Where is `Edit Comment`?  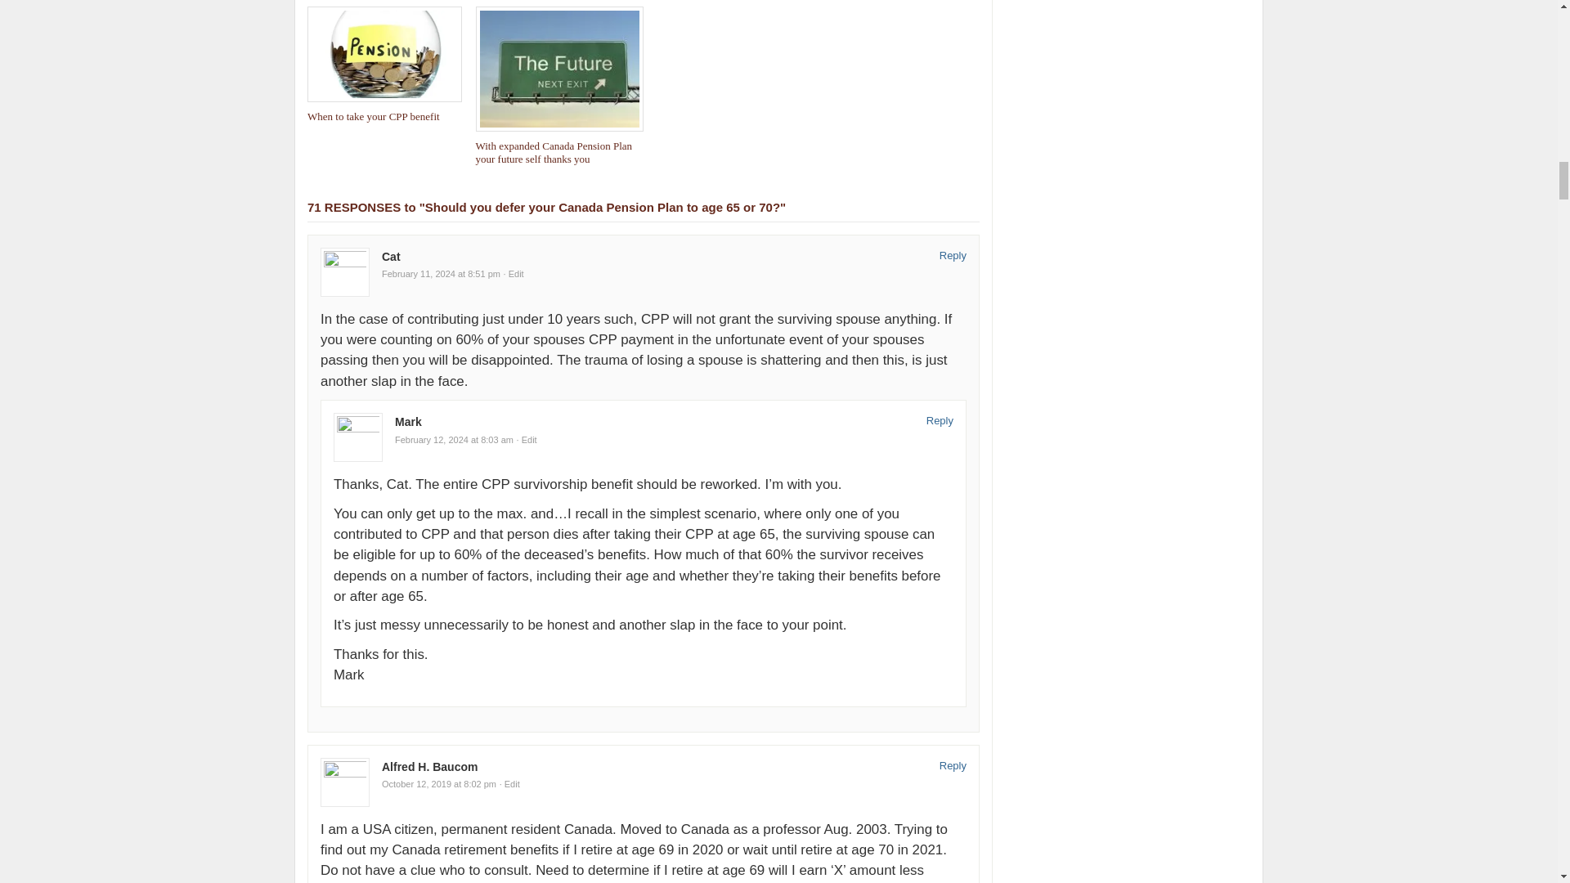
Edit Comment is located at coordinates (509, 783).